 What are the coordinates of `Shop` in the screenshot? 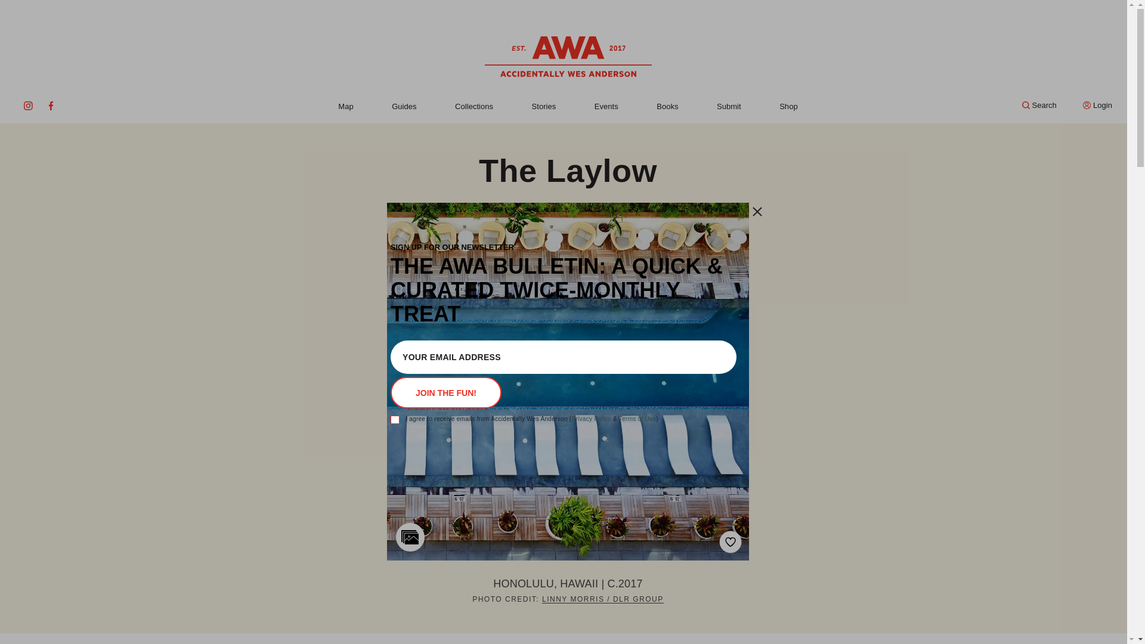 It's located at (788, 106).